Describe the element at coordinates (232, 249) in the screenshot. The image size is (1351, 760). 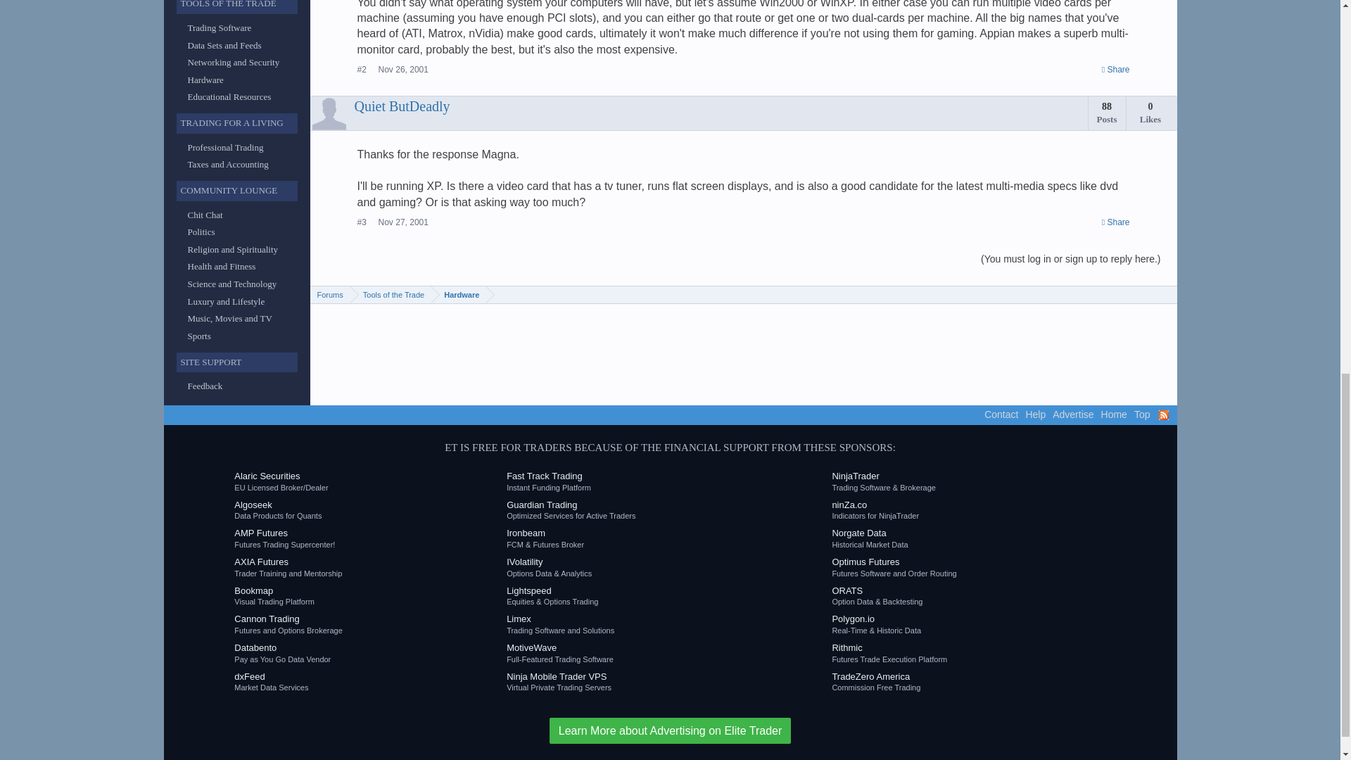
I see `Religion and Spirituality` at that location.